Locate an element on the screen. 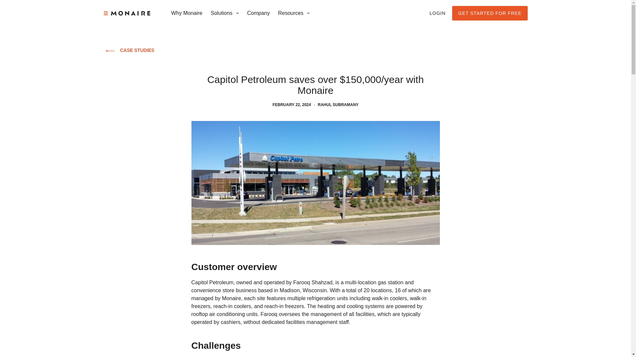 This screenshot has width=636, height=357. Resources is located at coordinates (294, 13).